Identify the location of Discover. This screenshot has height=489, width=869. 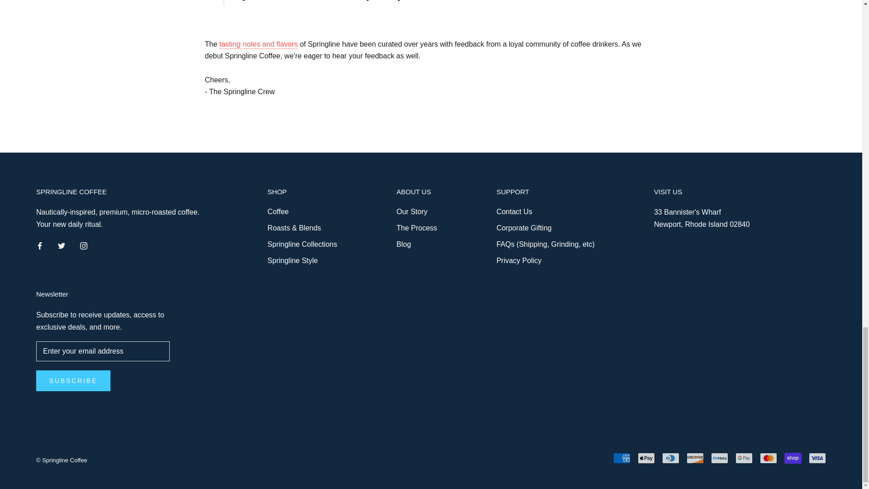
(695, 458).